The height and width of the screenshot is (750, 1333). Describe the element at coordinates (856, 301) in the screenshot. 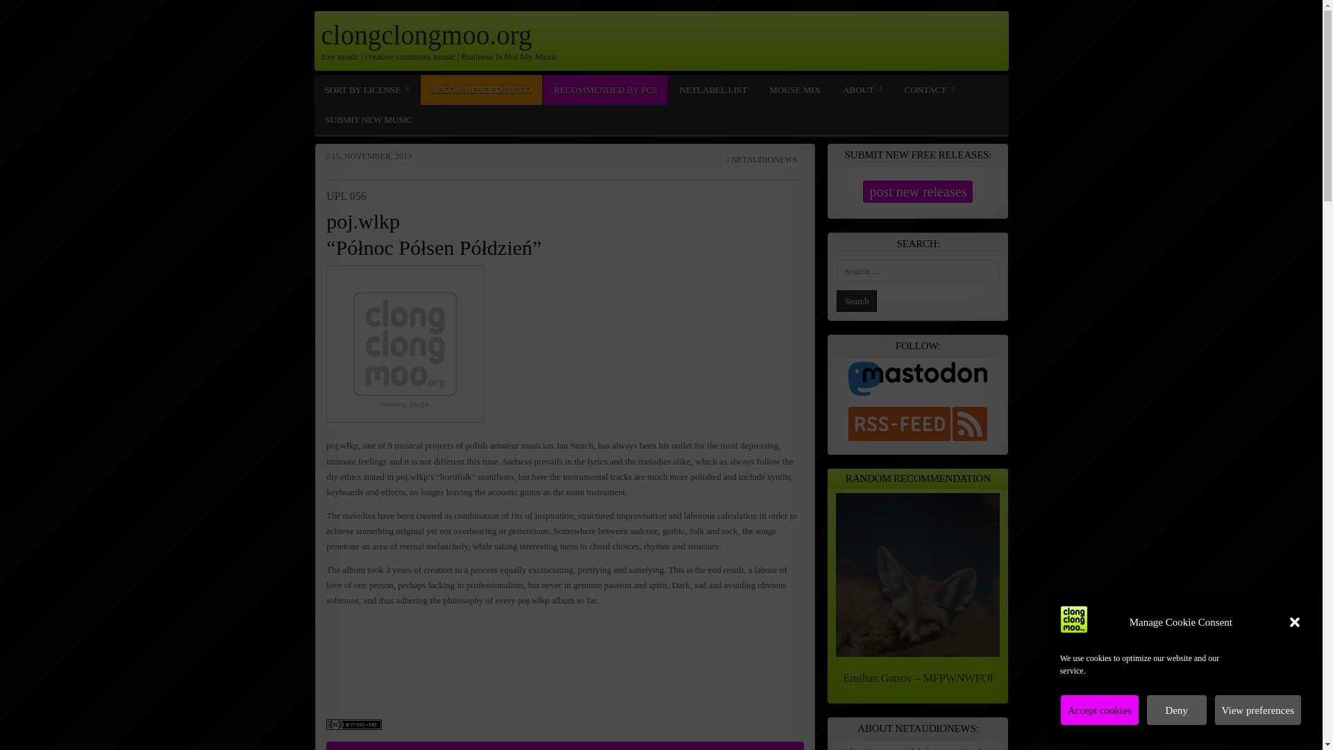

I see `Search` at that location.